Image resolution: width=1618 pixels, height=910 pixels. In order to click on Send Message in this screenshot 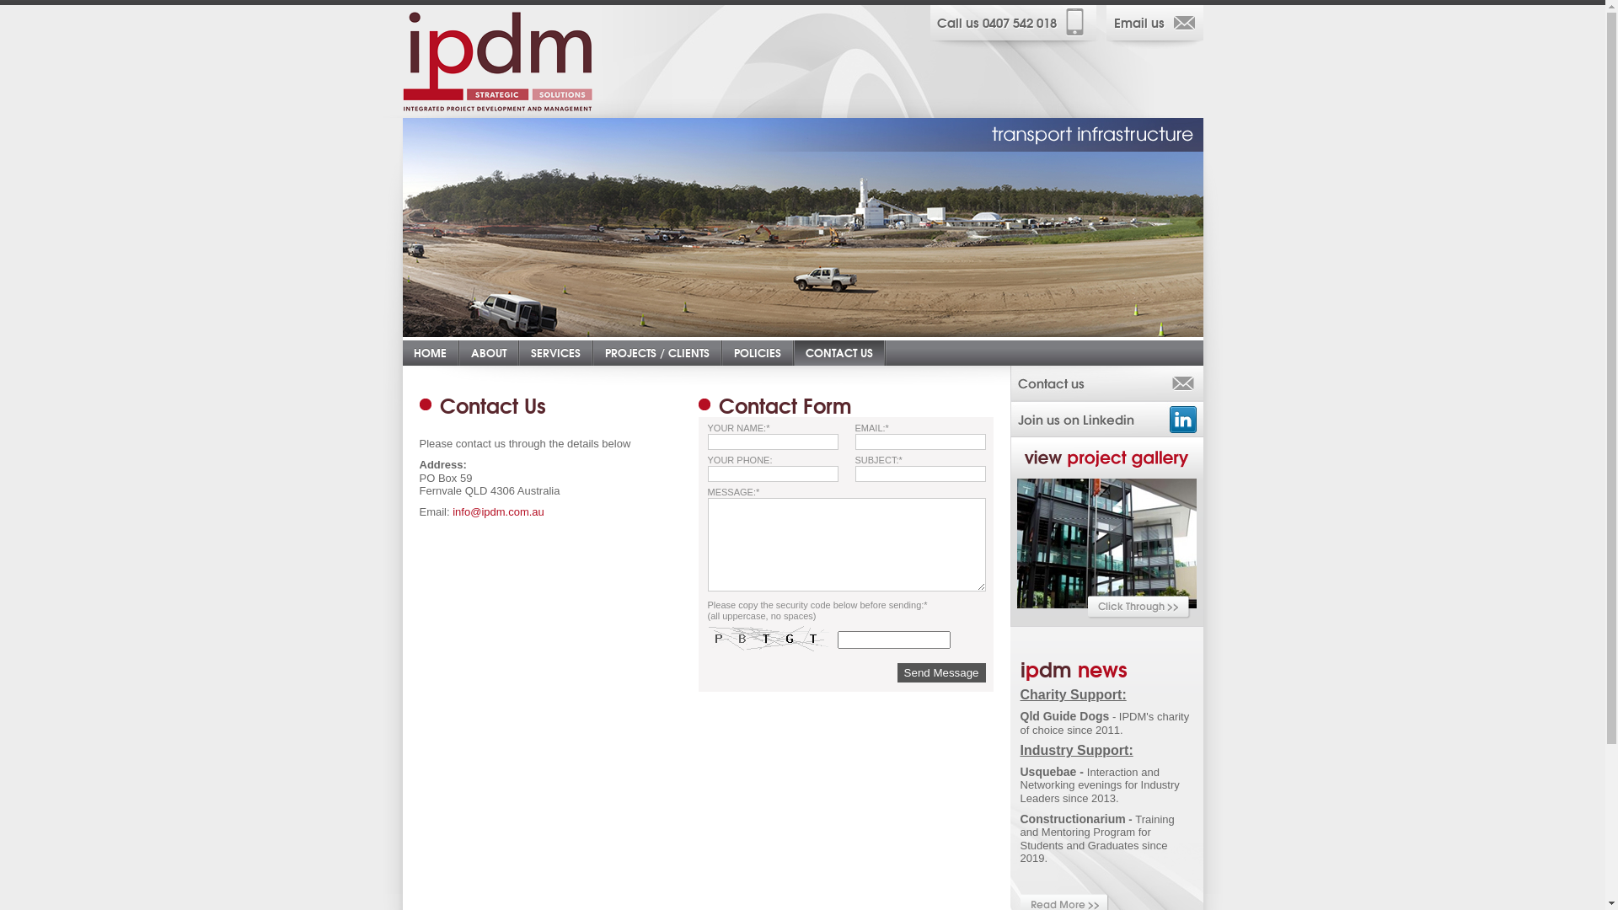, I will do `click(942, 672)`.